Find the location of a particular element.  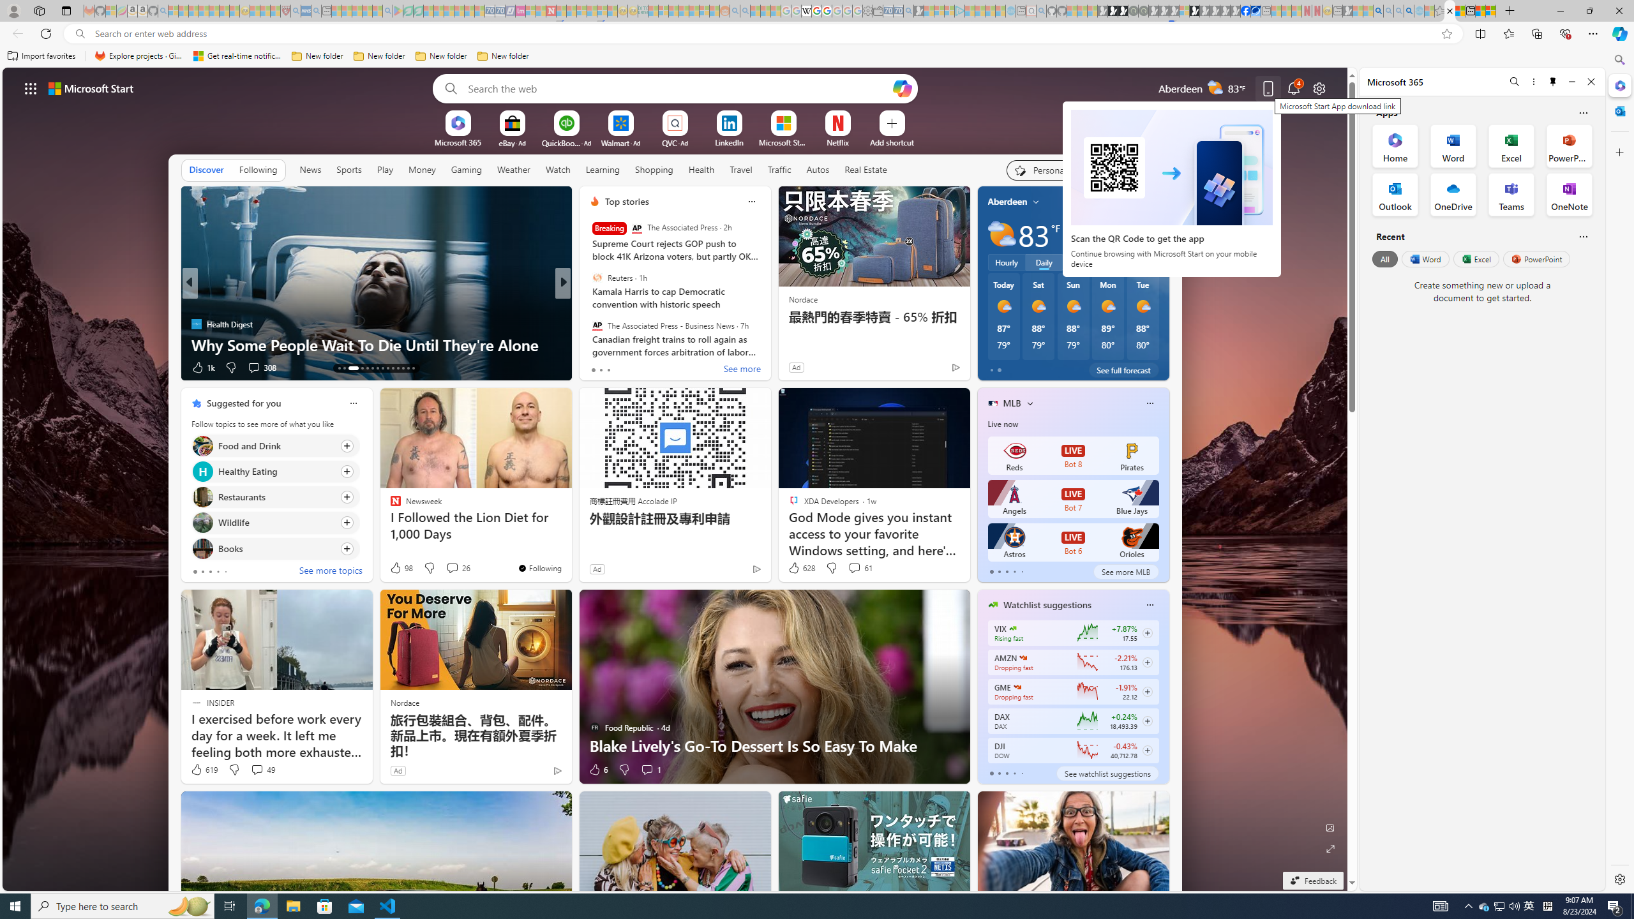

Target page - Wikipedia is located at coordinates (806, 11).